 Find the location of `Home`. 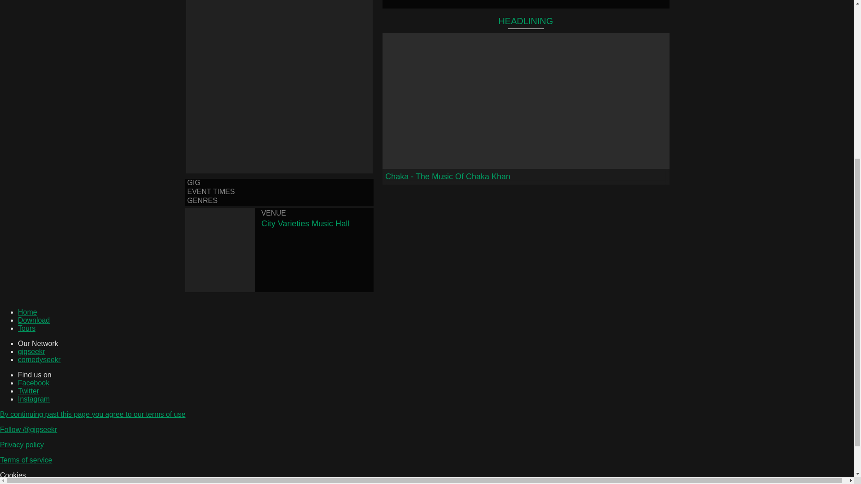

Home is located at coordinates (27, 312).